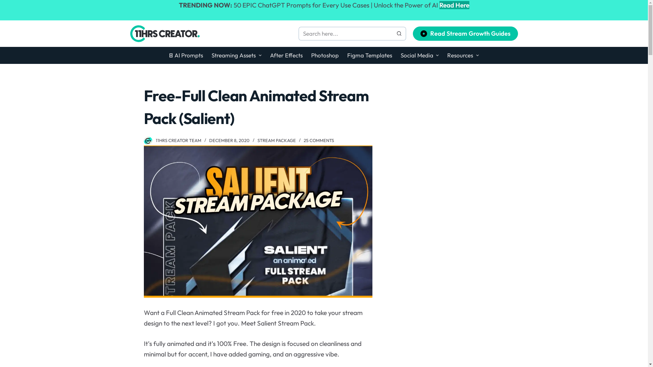 This screenshot has width=653, height=367. What do you see at coordinates (237, 55) in the screenshot?
I see `Streaming Assets` at bounding box center [237, 55].